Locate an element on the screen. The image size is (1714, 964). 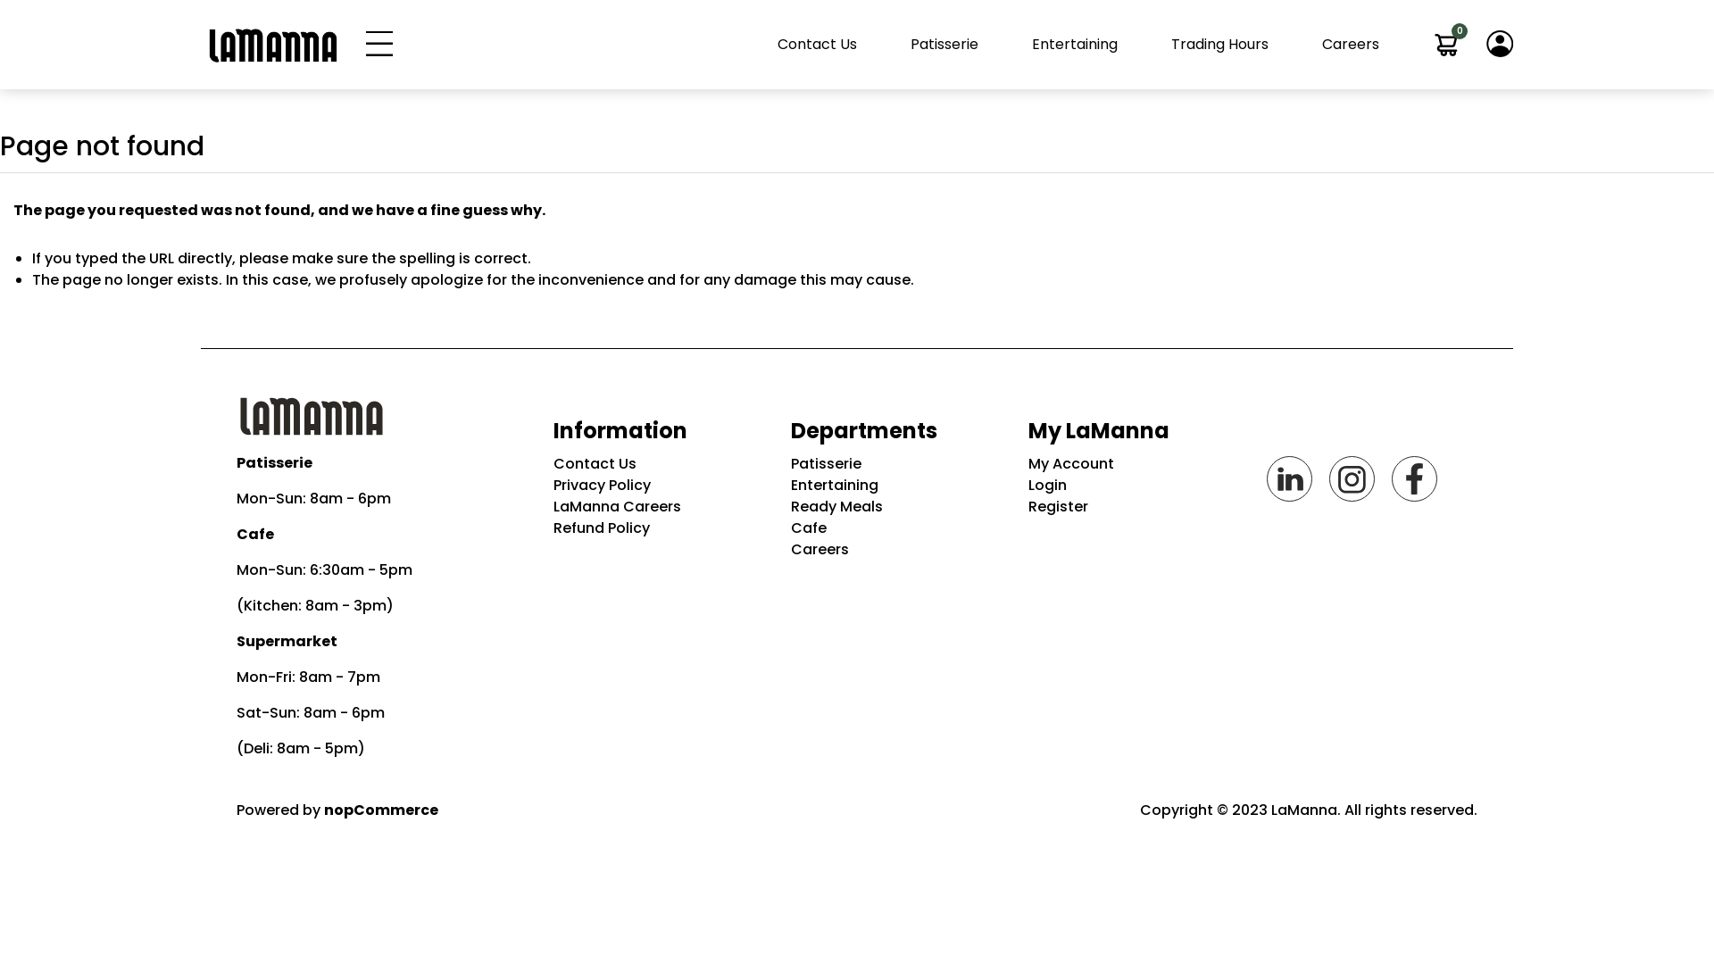
Ready Meals is located at coordinates (896, 507).